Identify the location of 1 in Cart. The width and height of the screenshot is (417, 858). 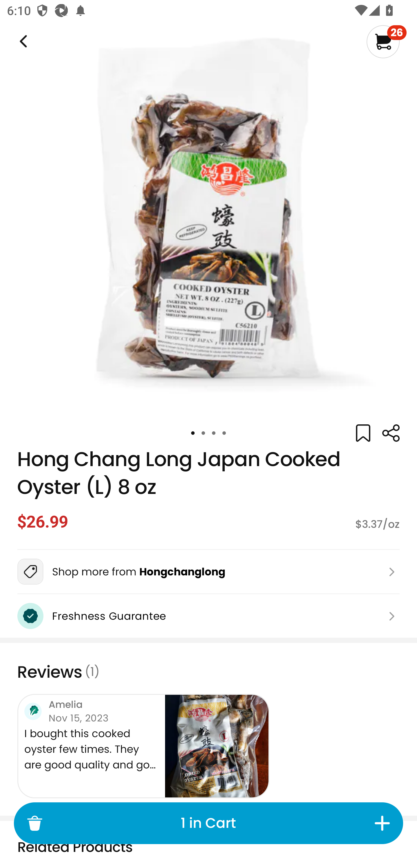
(208, 823).